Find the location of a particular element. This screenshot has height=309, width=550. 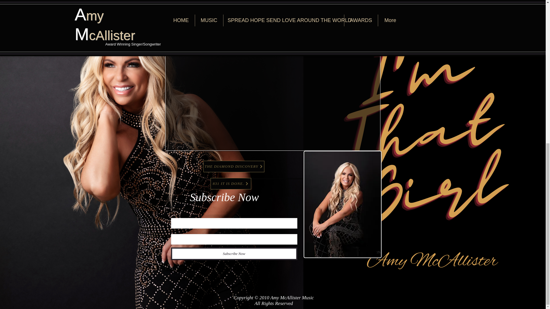

THE DIAMOND DISCOVERY is located at coordinates (234, 166).